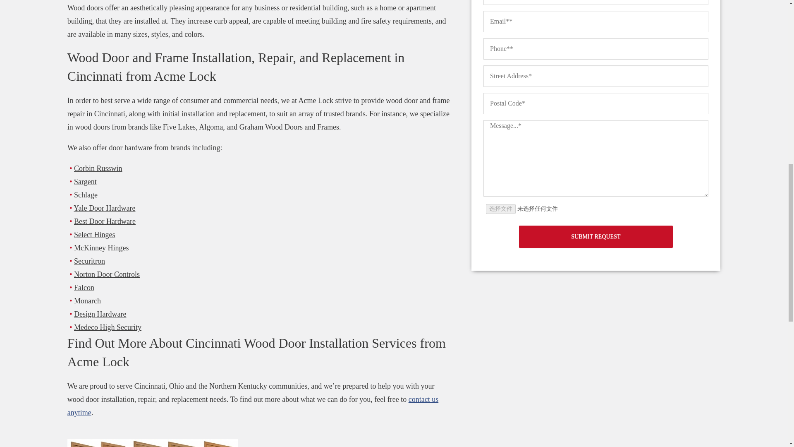  I want to click on Yale Door Hardware, so click(104, 208).